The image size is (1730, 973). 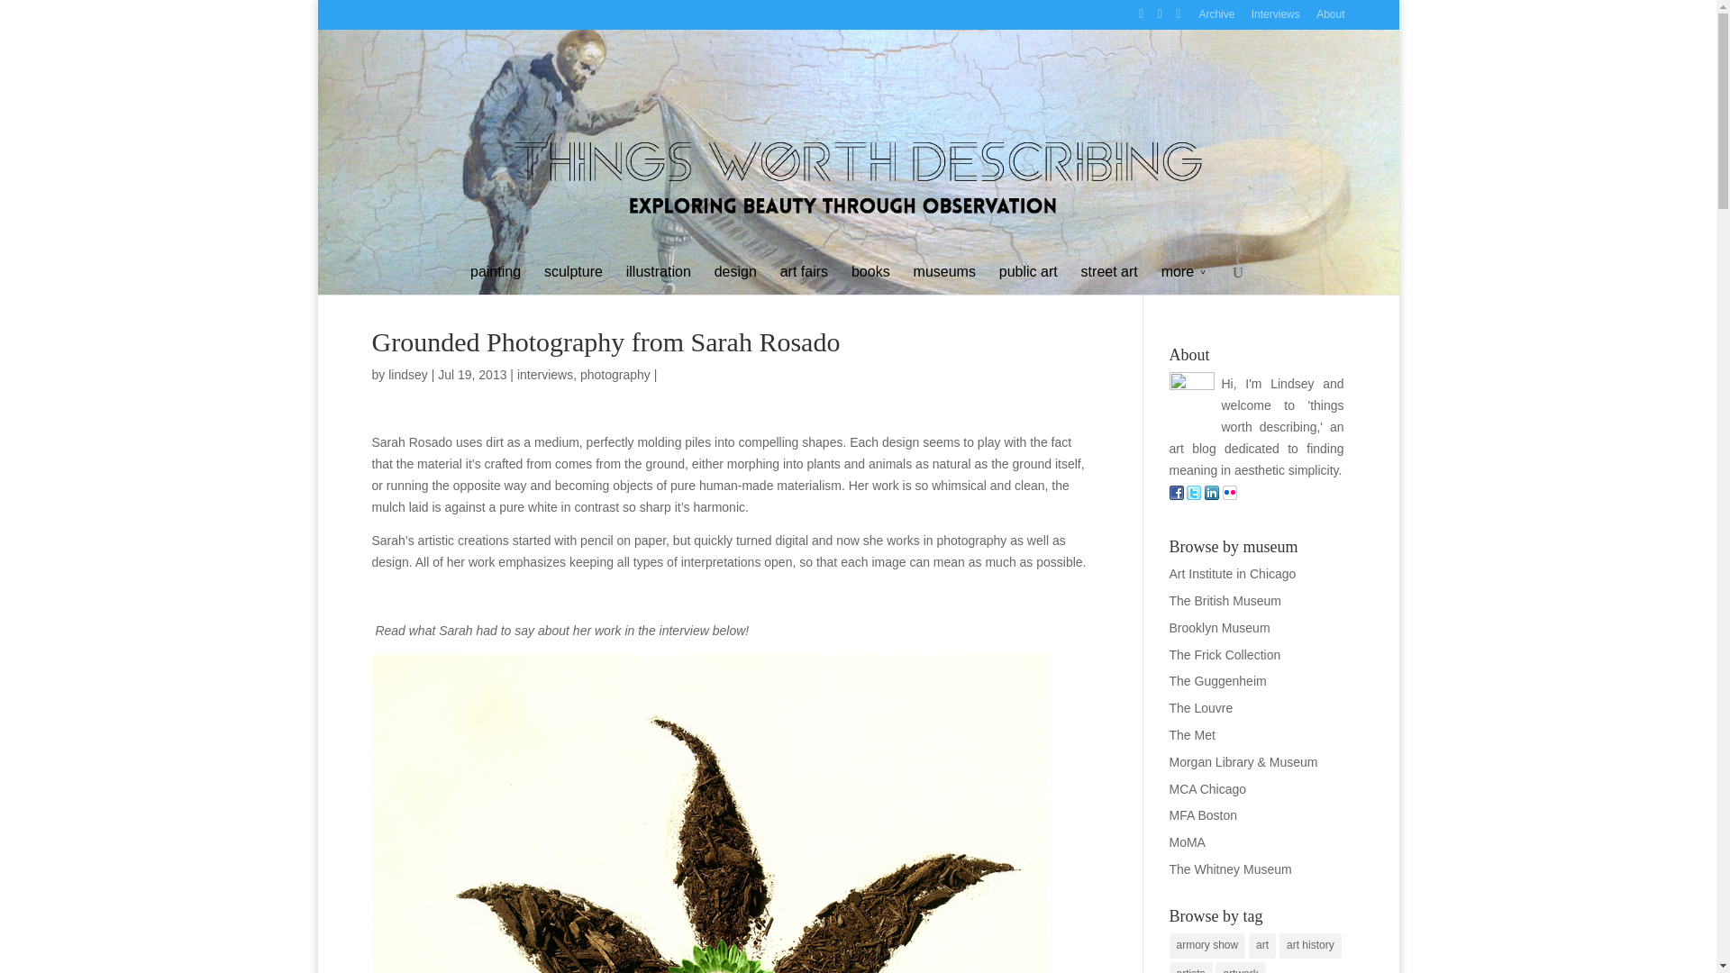 What do you see at coordinates (1330, 19) in the screenshot?
I see `About` at bounding box center [1330, 19].